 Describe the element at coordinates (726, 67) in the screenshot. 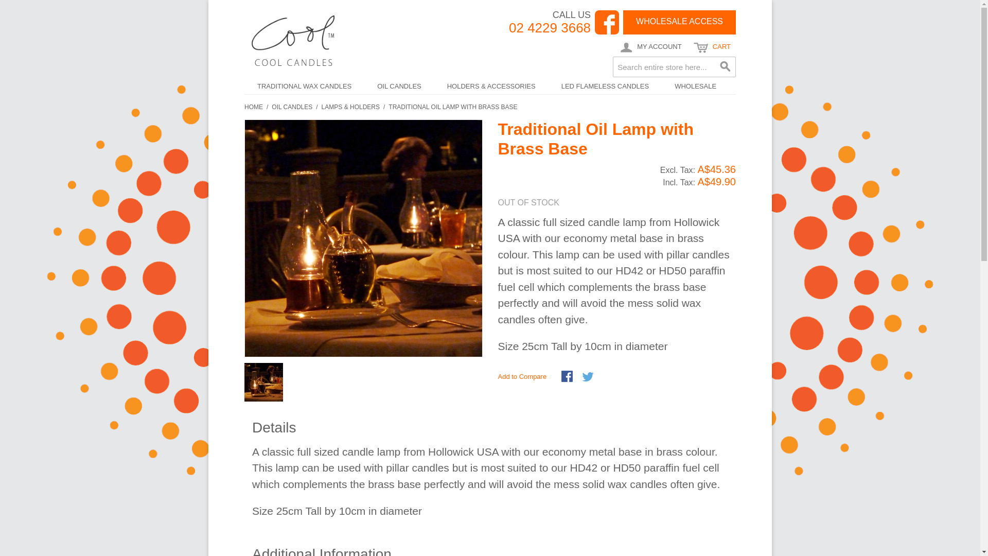

I see `Search` at that location.